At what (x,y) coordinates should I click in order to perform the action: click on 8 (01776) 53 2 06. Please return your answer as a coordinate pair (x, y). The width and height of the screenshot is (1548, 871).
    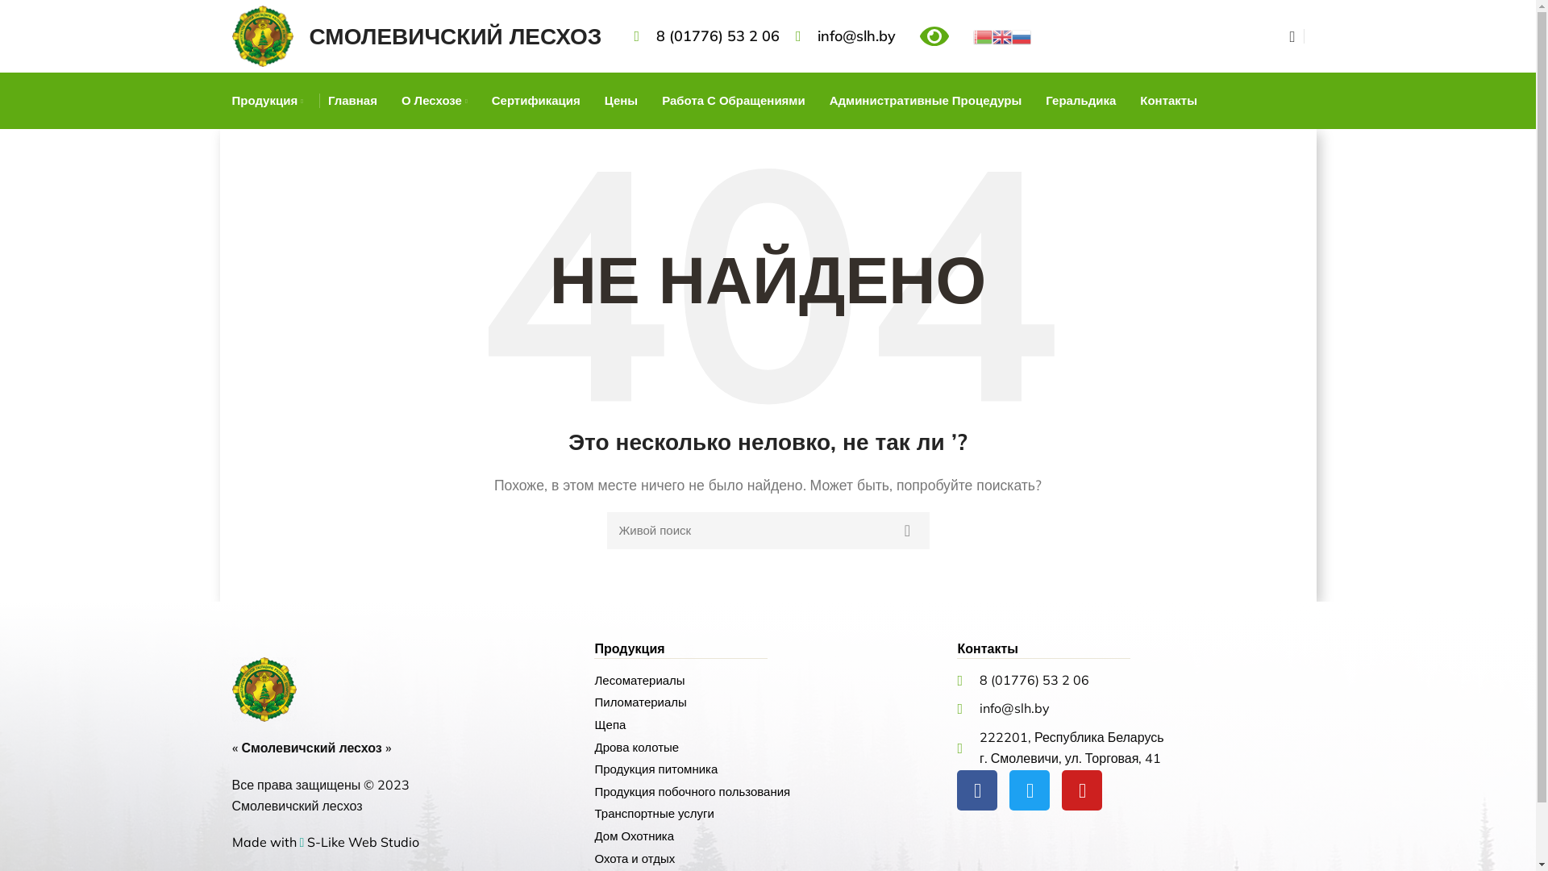
    Looking at the image, I should click on (1130, 681).